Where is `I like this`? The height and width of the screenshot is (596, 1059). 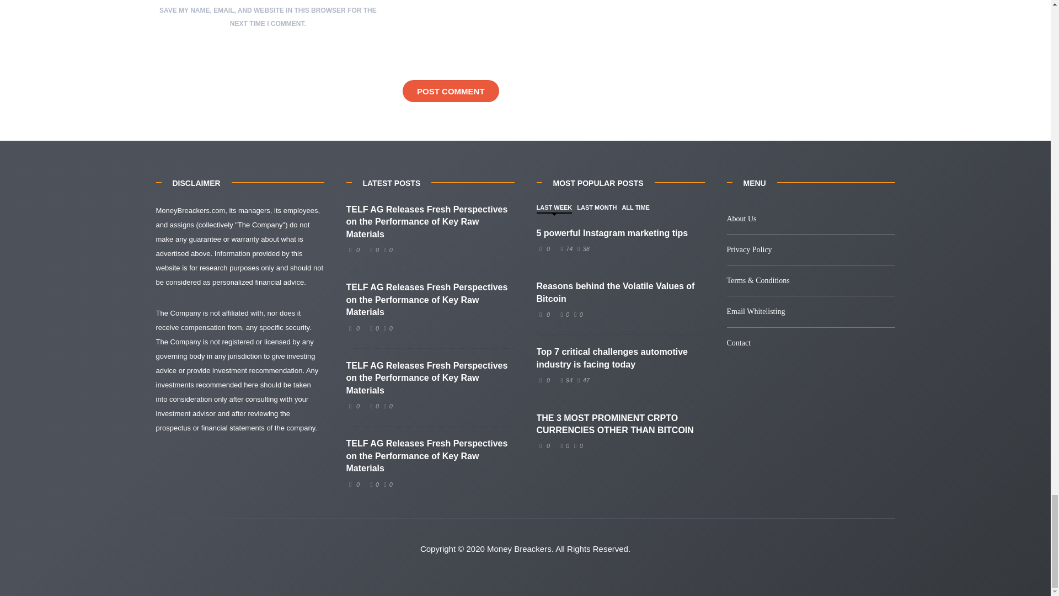
I like this is located at coordinates (373, 250).